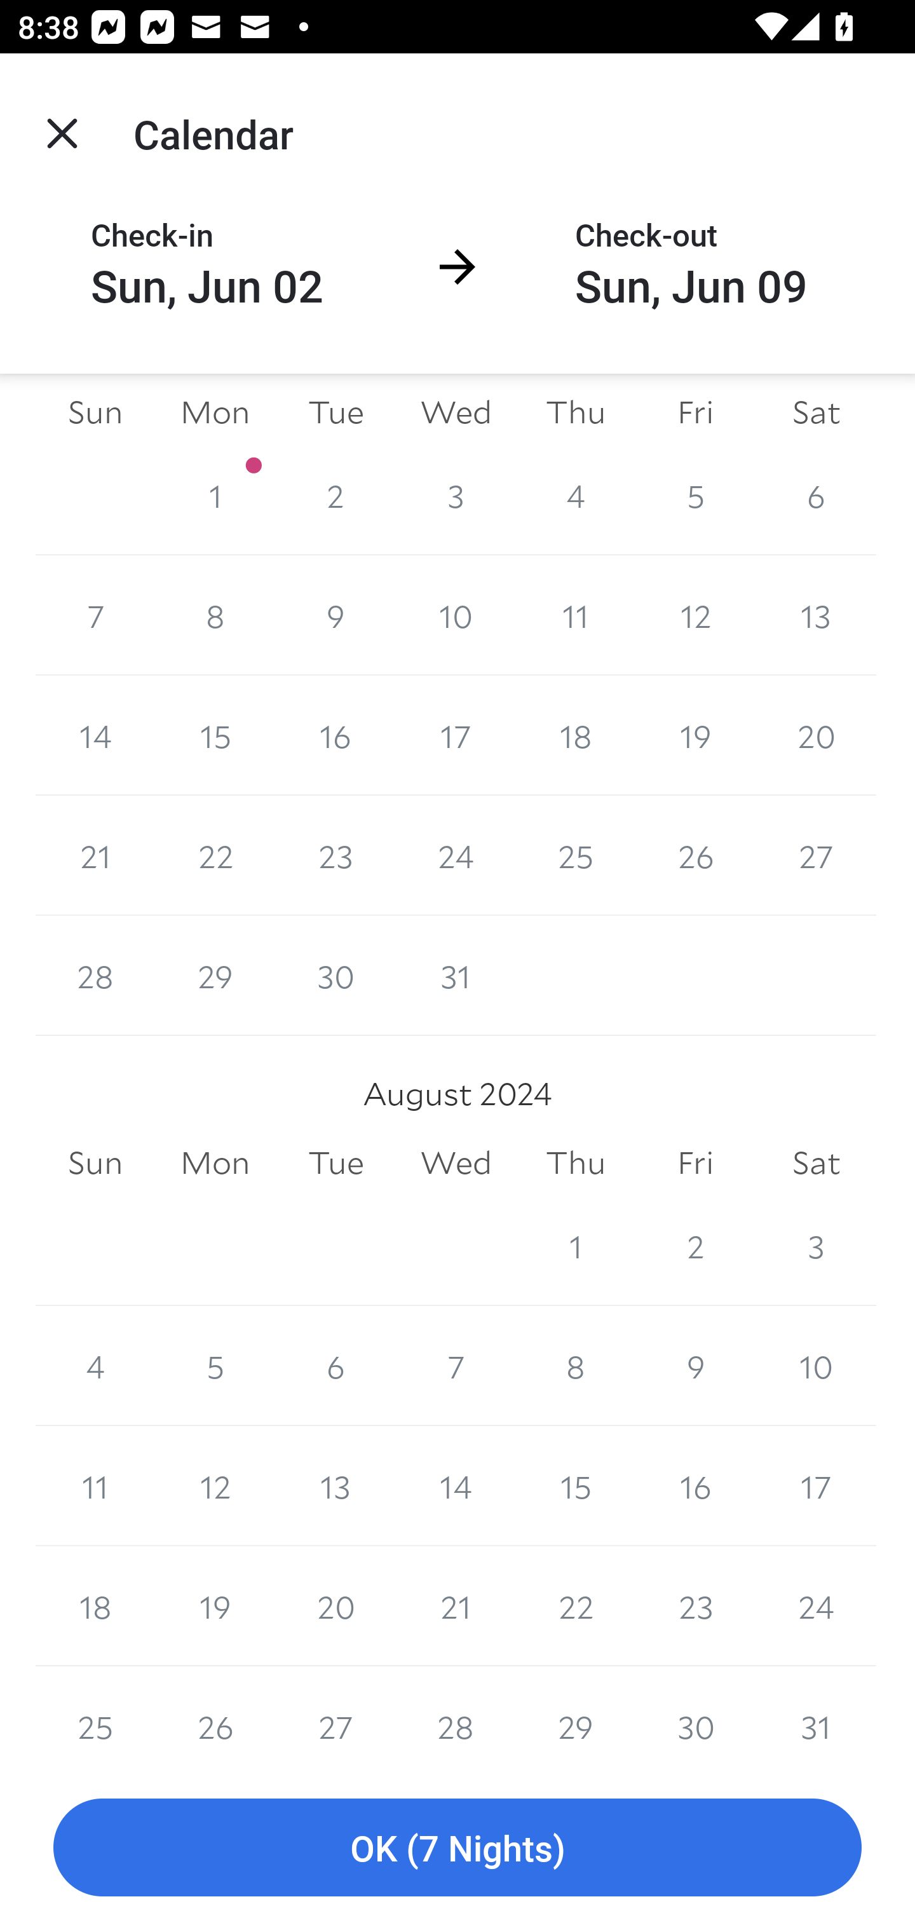 This screenshot has width=915, height=1932. Describe the element at coordinates (95, 412) in the screenshot. I see `Sun` at that location.